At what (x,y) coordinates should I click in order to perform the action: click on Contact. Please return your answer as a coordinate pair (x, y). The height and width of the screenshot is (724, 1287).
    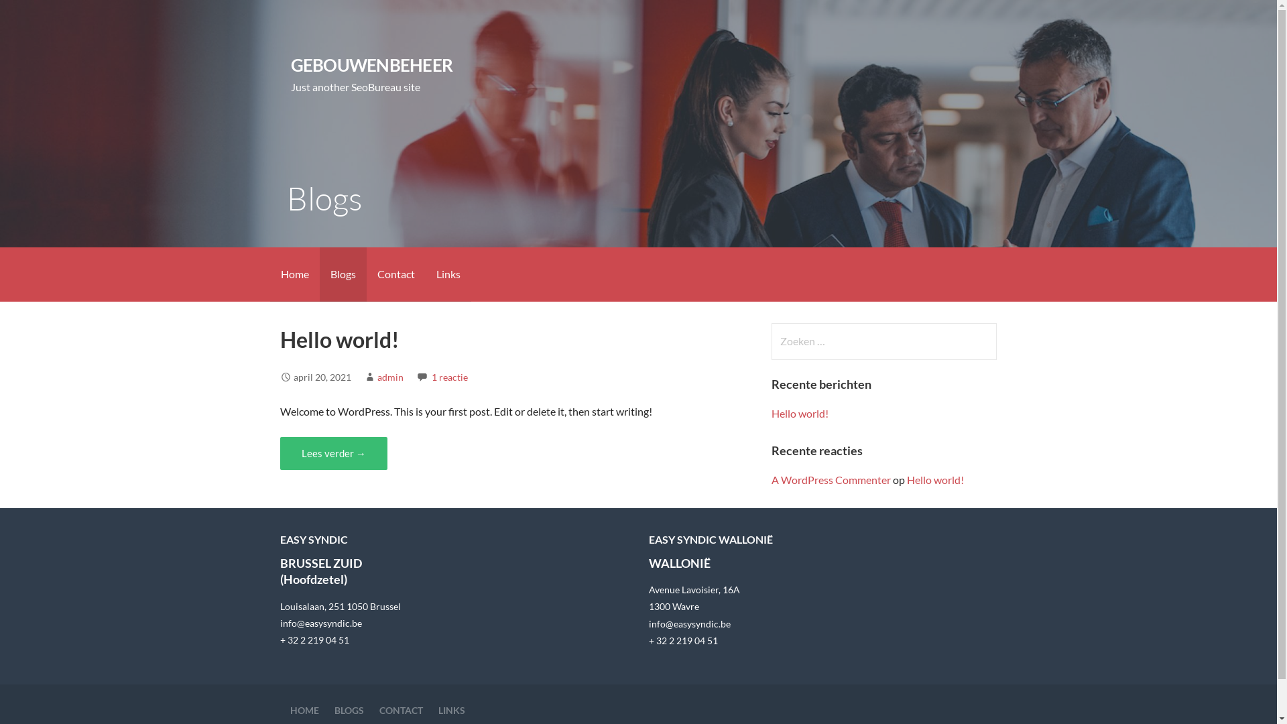
    Looking at the image, I should click on (395, 275).